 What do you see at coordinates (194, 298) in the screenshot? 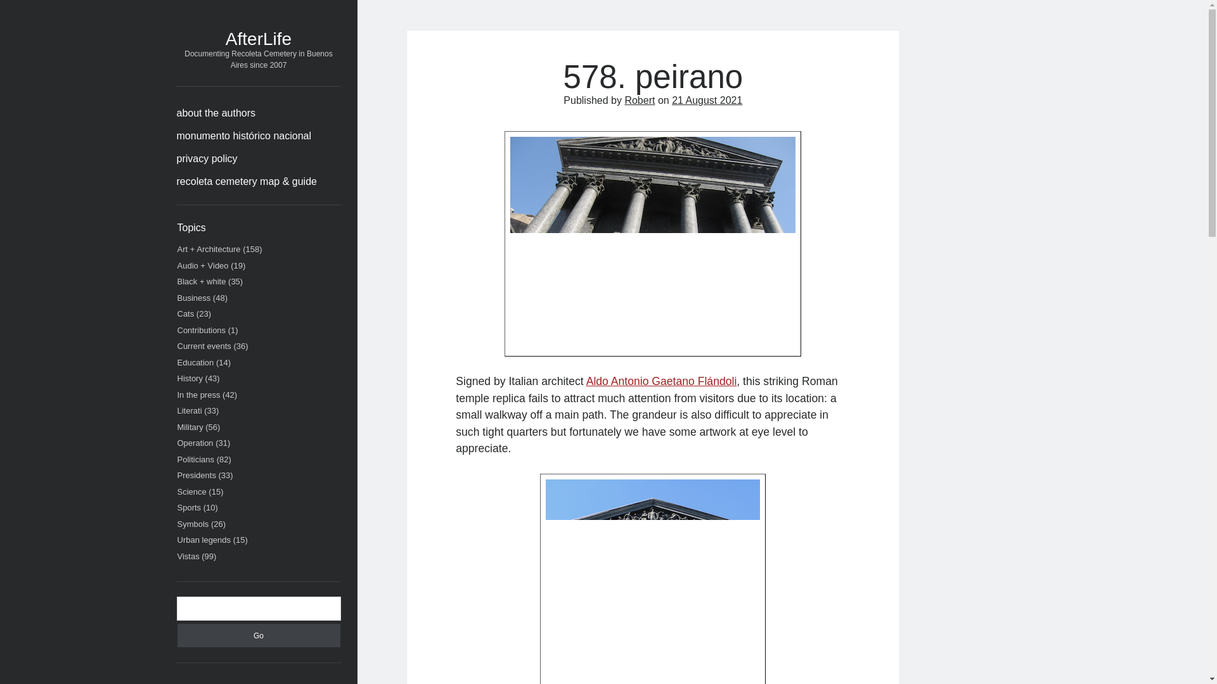
I see `Business` at bounding box center [194, 298].